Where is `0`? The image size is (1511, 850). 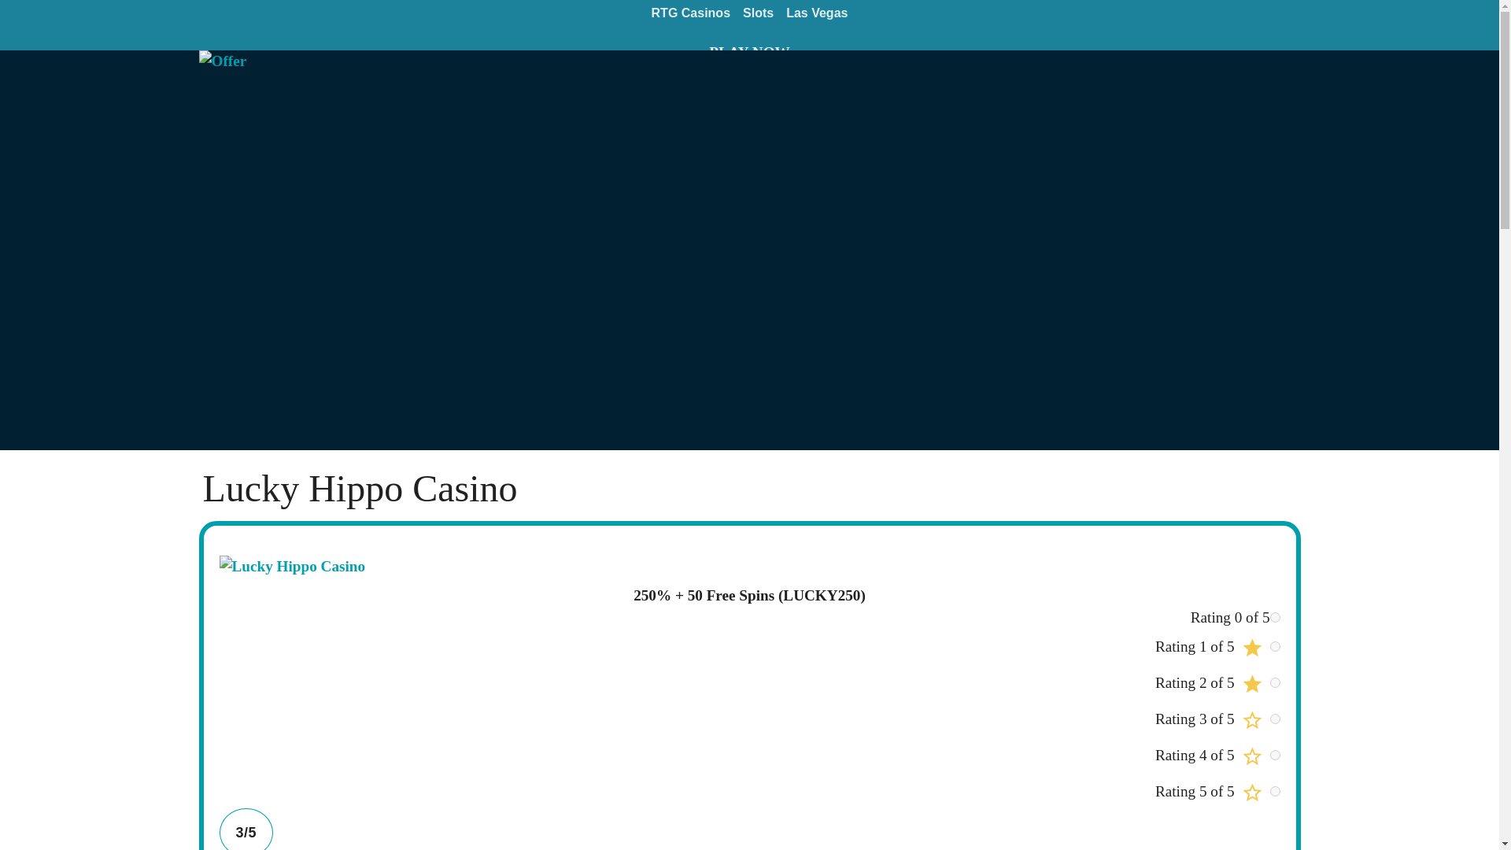
0 is located at coordinates (1275, 617).